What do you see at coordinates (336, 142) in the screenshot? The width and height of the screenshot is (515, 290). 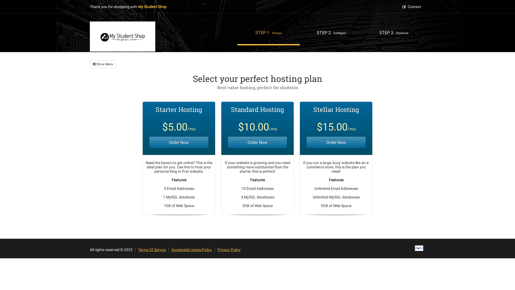 I see `Order Now` at bounding box center [336, 142].